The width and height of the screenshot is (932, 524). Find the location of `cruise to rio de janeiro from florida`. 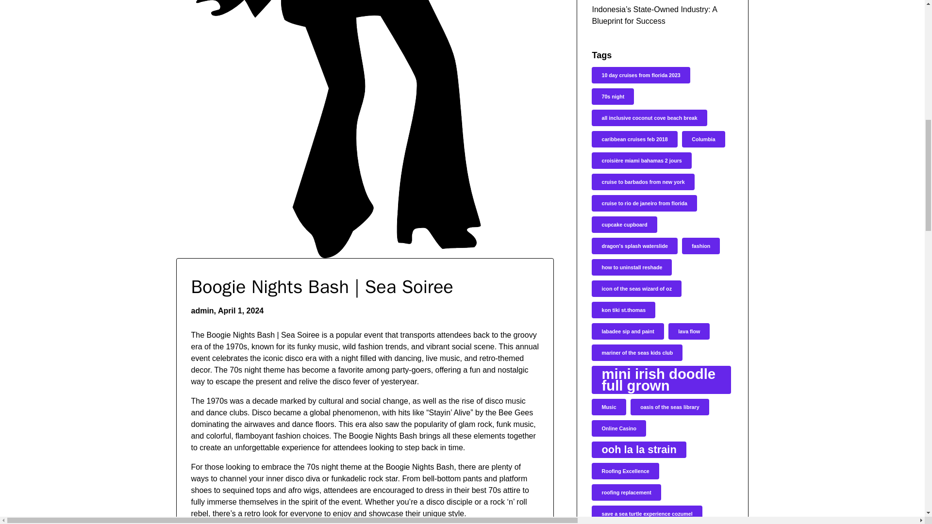

cruise to rio de janeiro from florida is located at coordinates (644, 203).